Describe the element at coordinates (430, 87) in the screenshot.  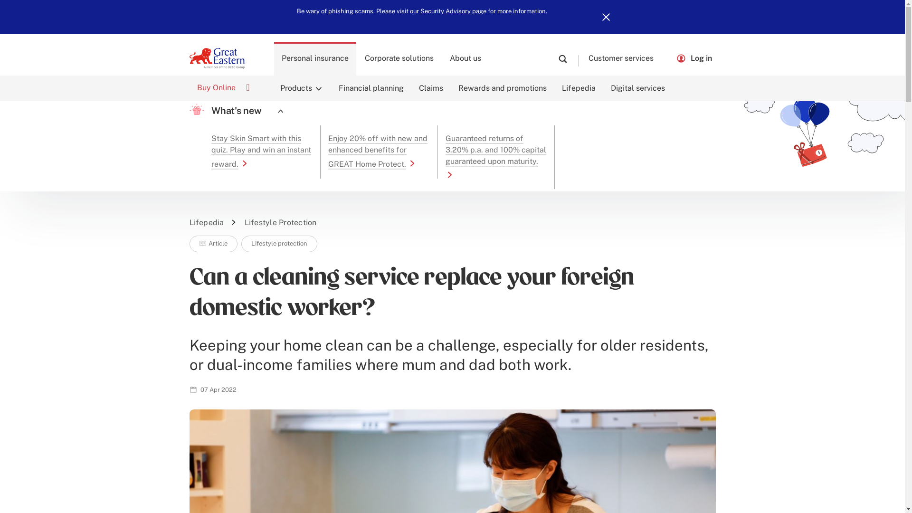
I see `Claims` at that location.